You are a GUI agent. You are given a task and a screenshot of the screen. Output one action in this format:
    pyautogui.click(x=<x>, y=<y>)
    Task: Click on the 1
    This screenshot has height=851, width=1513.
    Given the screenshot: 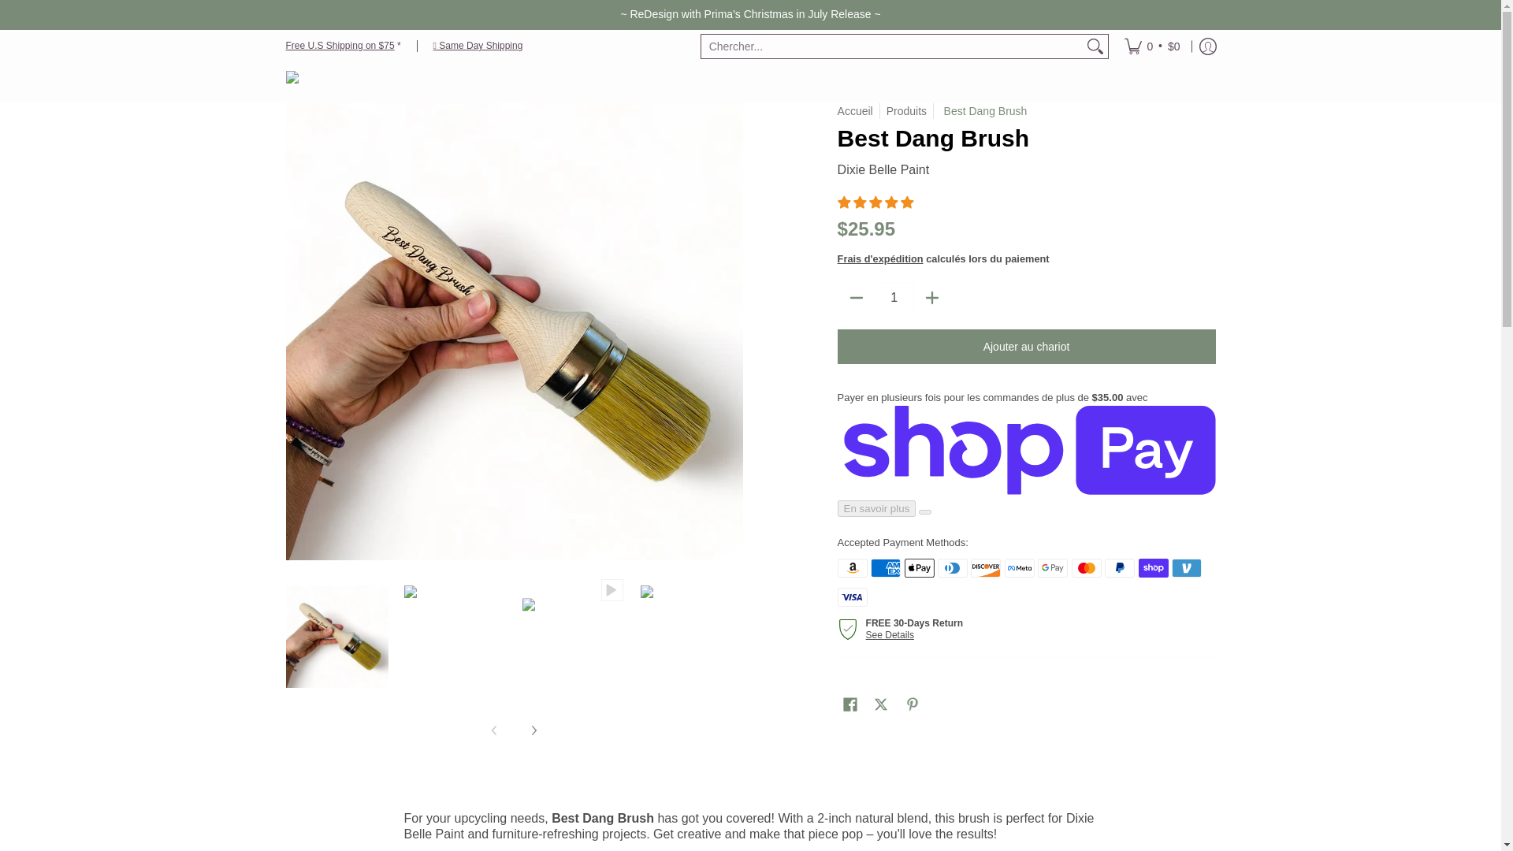 What is the action you would take?
    pyautogui.click(x=894, y=298)
    